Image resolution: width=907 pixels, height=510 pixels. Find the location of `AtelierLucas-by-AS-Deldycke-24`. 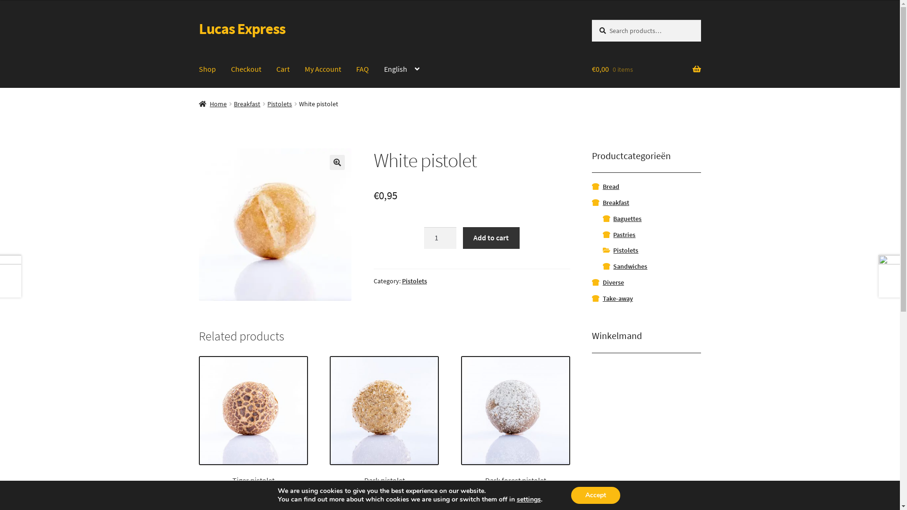

AtelierLucas-by-AS-Deldycke-24 is located at coordinates (275, 225).